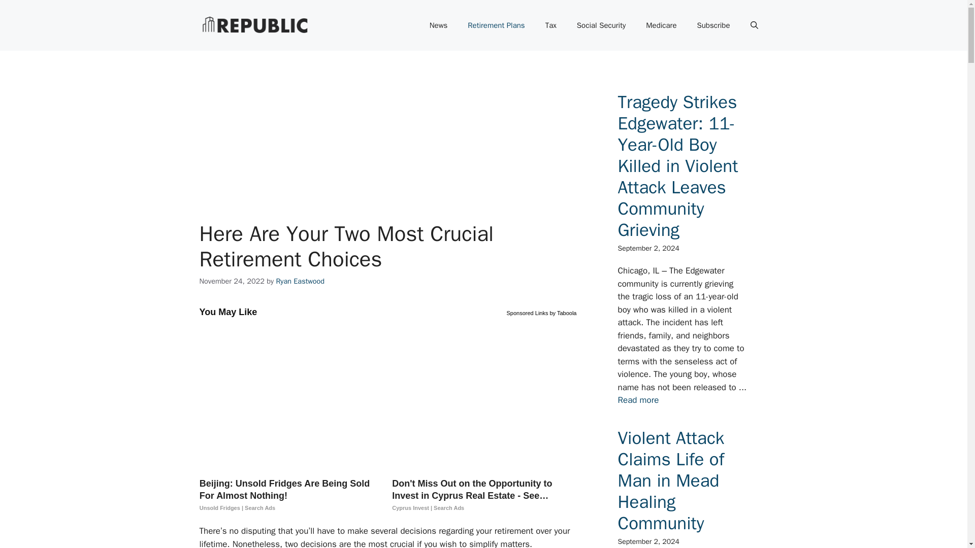  Describe the element at coordinates (527, 312) in the screenshot. I see `Sponsored Links` at that location.